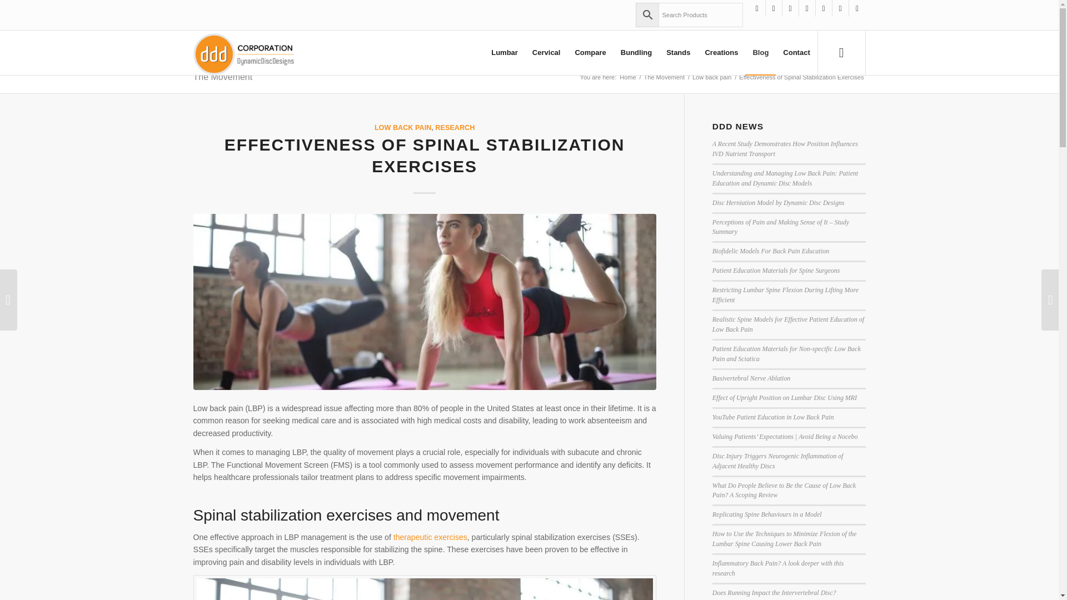 Image resolution: width=1067 pixels, height=600 pixels. What do you see at coordinates (627, 77) in the screenshot?
I see `Dynamic Disc Designs` at bounding box center [627, 77].